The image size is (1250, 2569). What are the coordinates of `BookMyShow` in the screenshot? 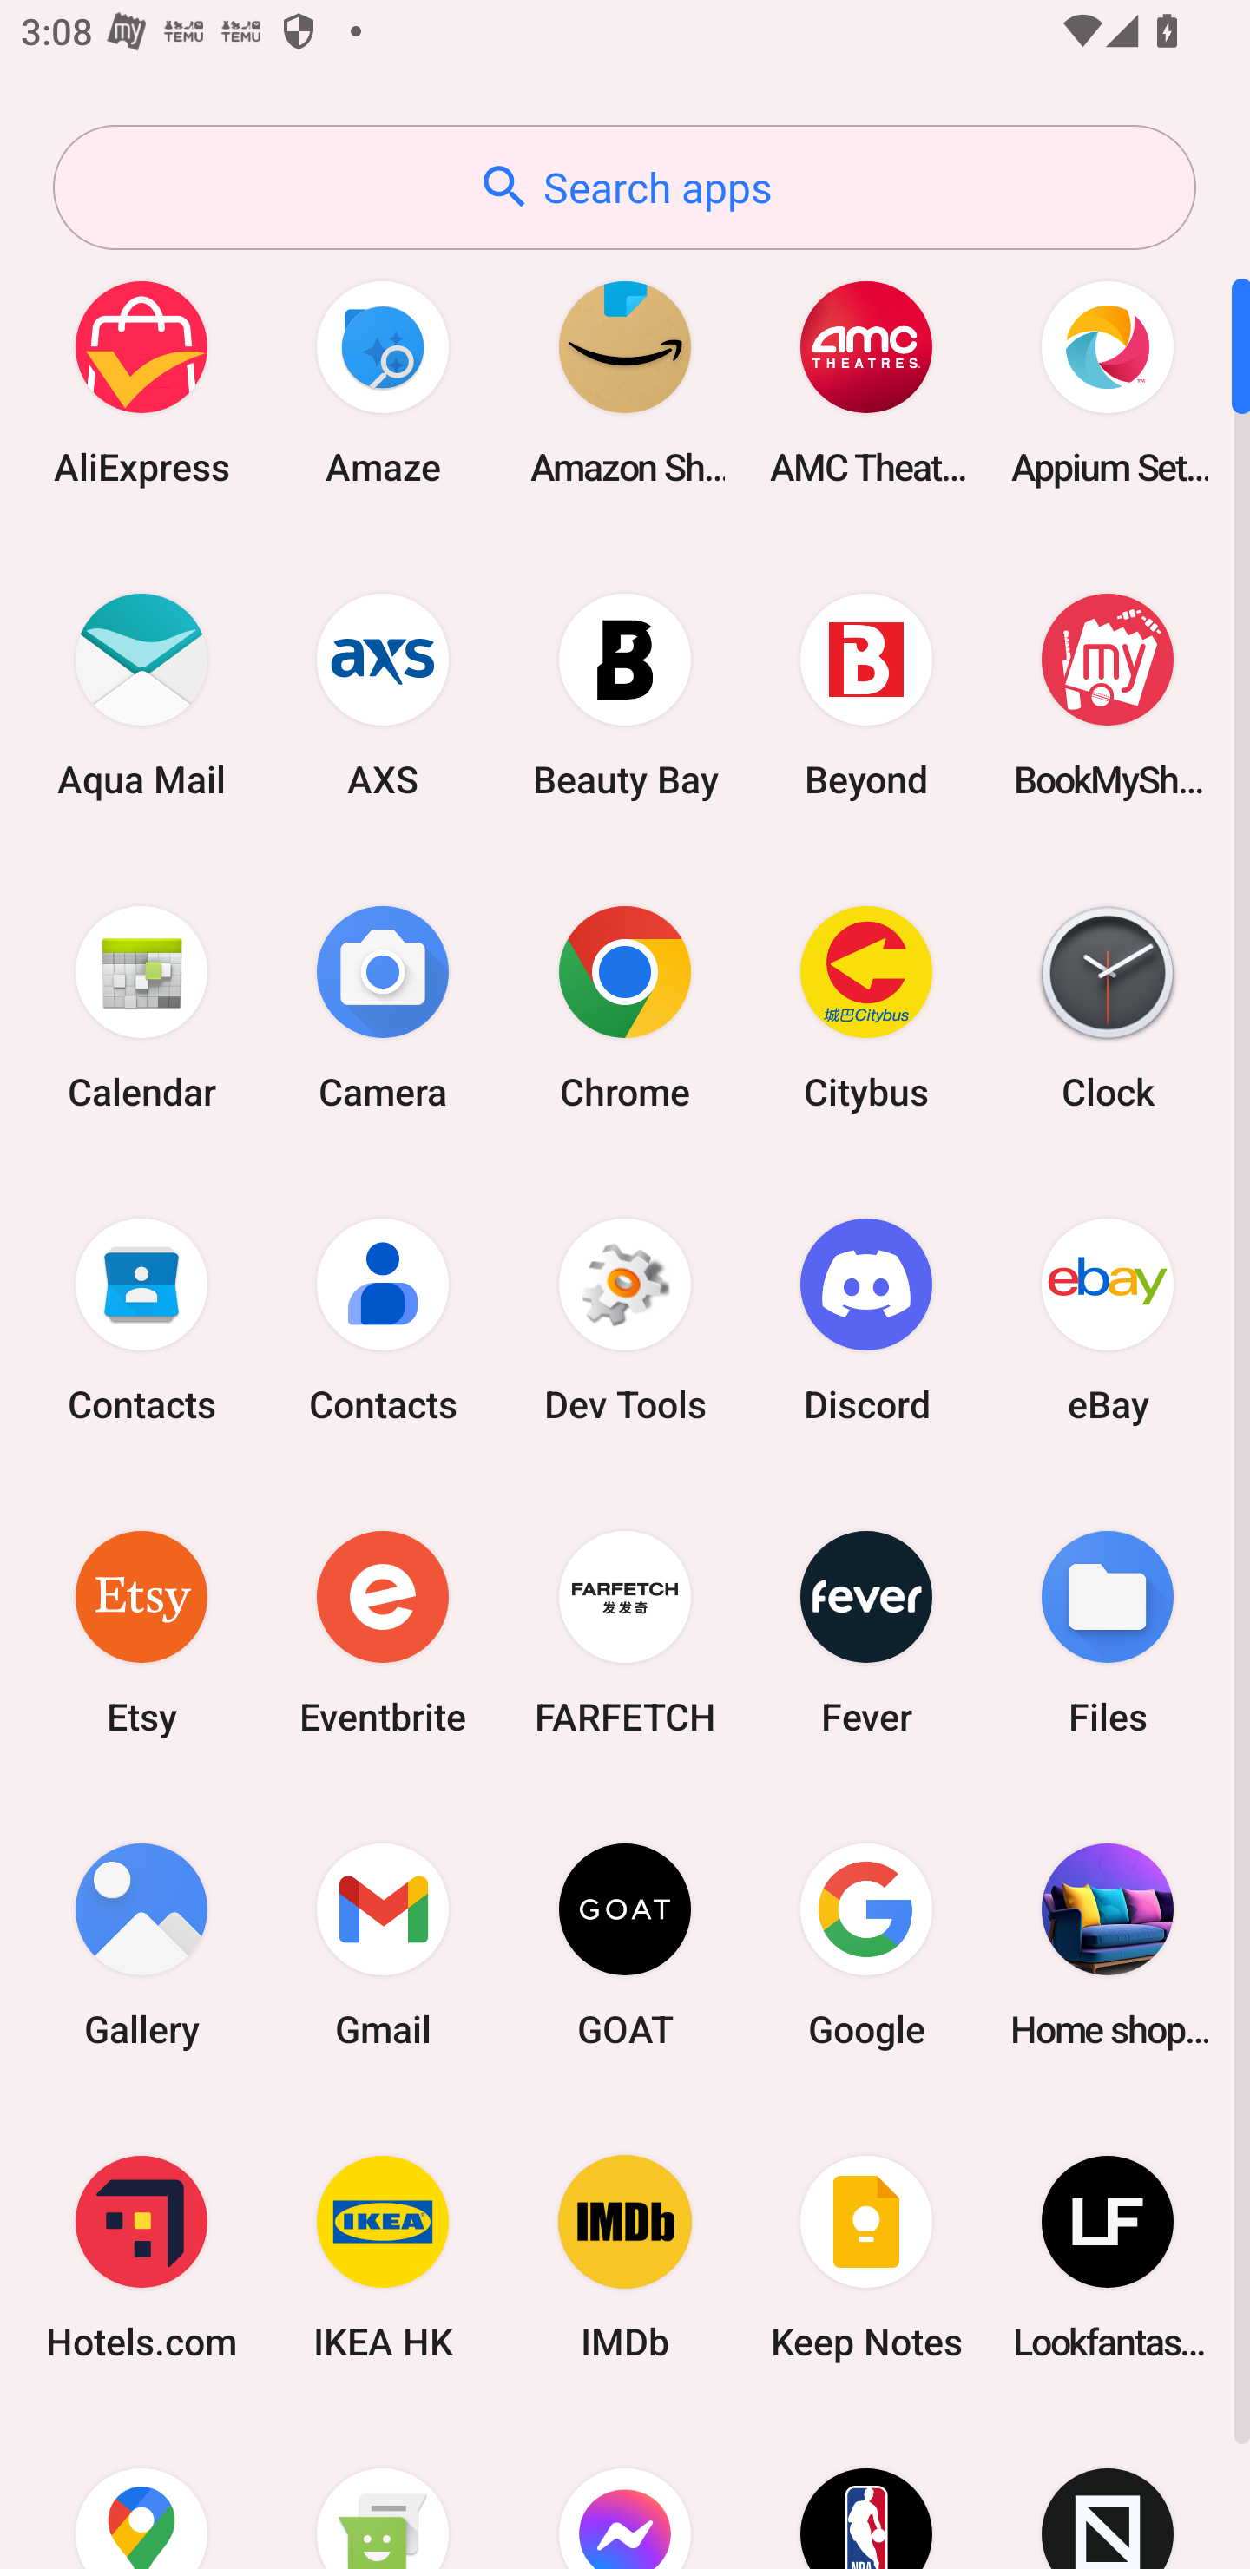 It's located at (1108, 694).